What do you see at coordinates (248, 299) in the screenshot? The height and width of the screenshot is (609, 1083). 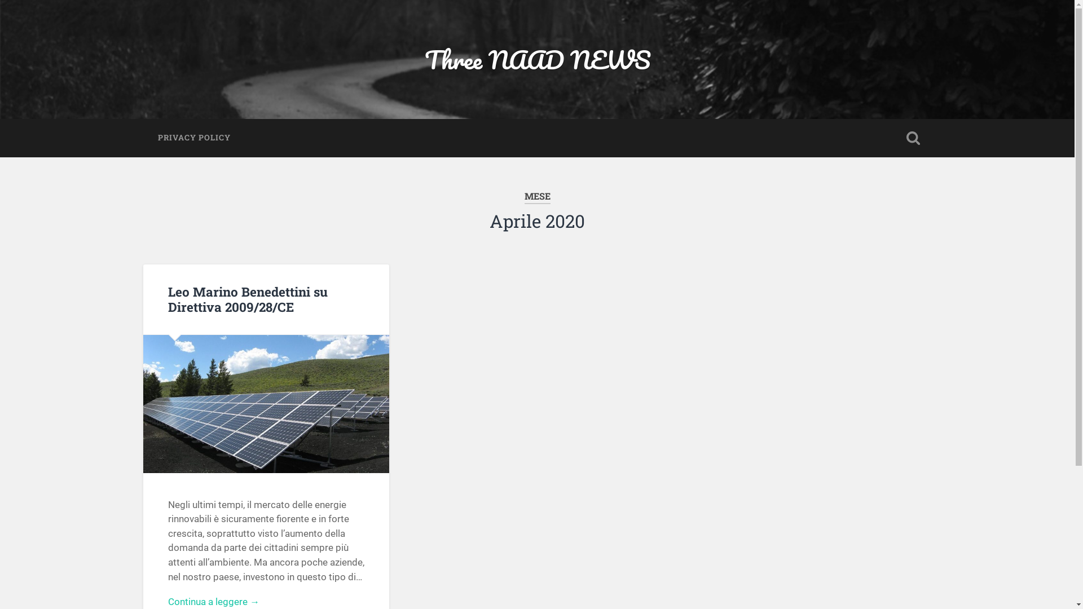 I see `Leo Marino Benedettini su Direttiva 2009/28/CE` at bounding box center [248, 299].